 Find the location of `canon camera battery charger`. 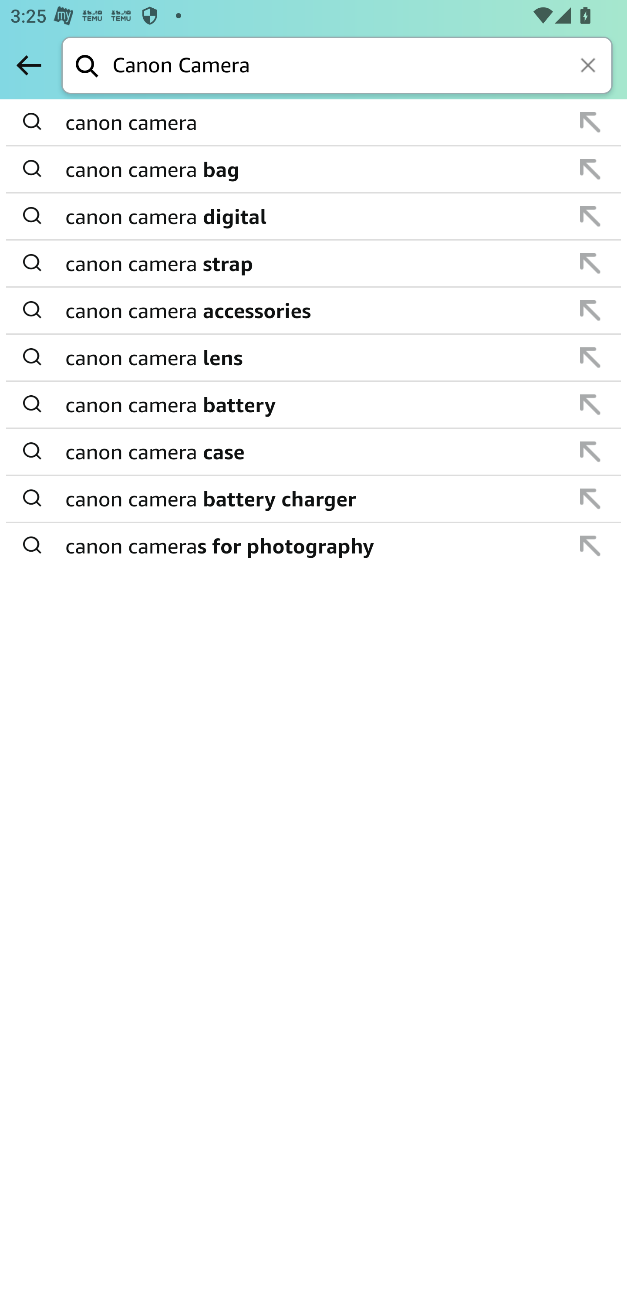

canon camera battery charger is located at coordinates (314, 499).